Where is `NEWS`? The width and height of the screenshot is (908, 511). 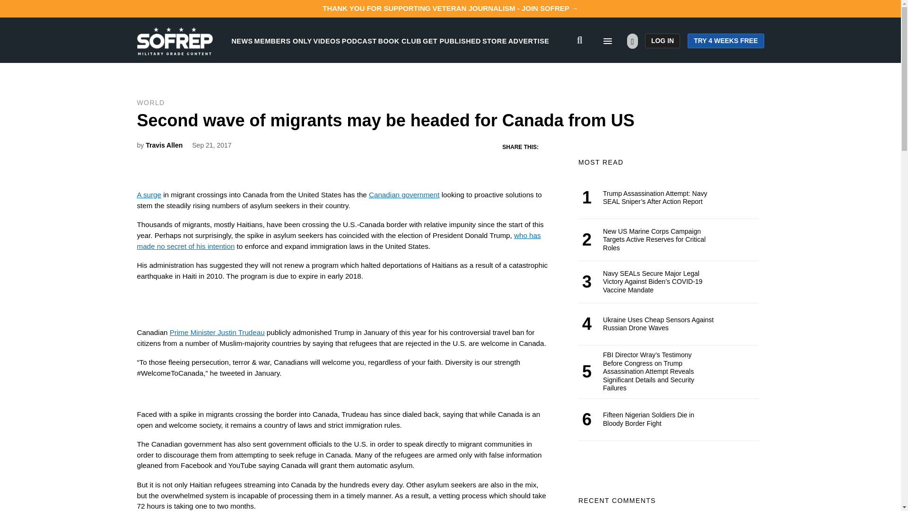 NEWS is located at coordinates (242, 41).